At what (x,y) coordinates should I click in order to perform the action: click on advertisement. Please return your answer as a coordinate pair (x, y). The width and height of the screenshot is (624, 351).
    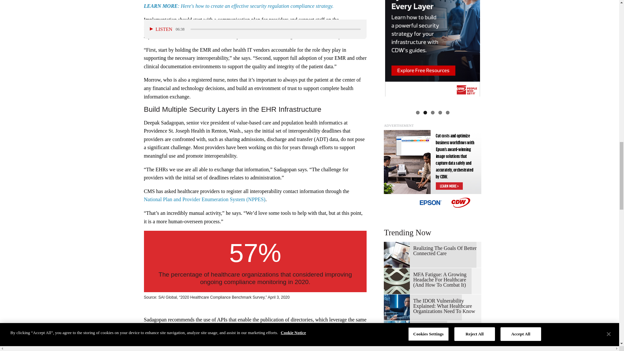
    Looking at the image, I should click on (432, 170).